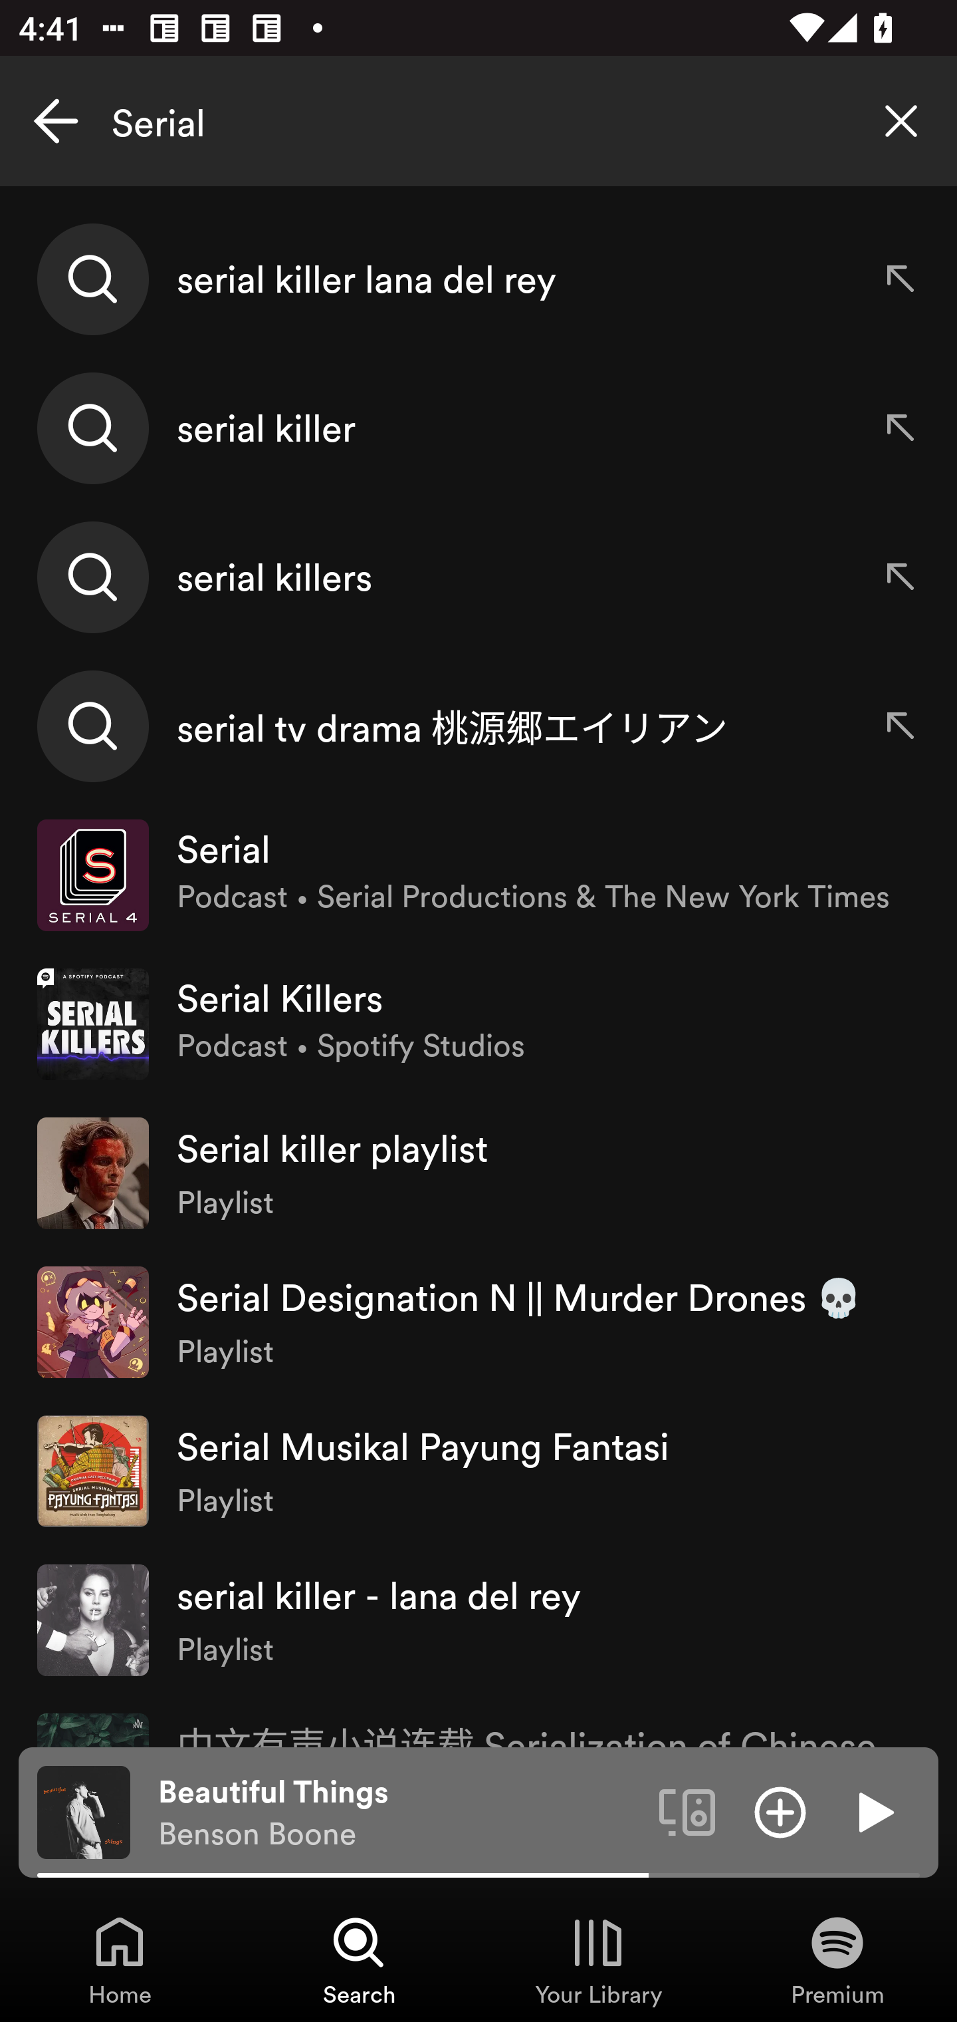 The height and width of the screenshot is (2022, 957). What do you see at coordinates (359, 1959) in the screenshot?
I see `Search, Tab 2 of 4 Search Search` at bounding box center [359, 1959].